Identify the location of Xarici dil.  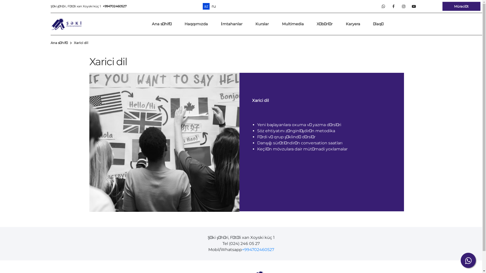
(81, 43).